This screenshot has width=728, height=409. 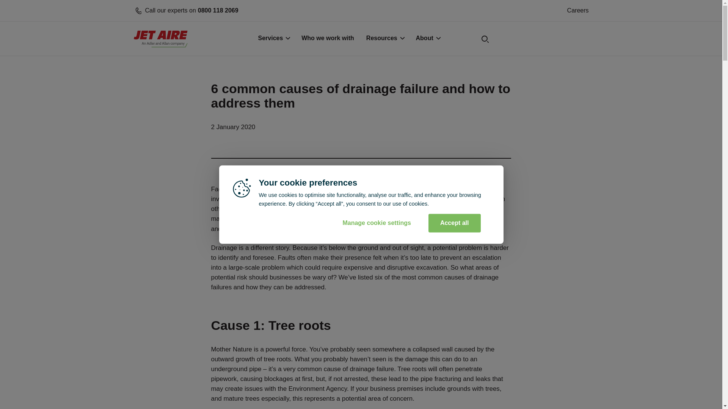 What do you see at coordinates (244, 11) in the screenshot?
I see `Services` at bounding box center [244, 11].